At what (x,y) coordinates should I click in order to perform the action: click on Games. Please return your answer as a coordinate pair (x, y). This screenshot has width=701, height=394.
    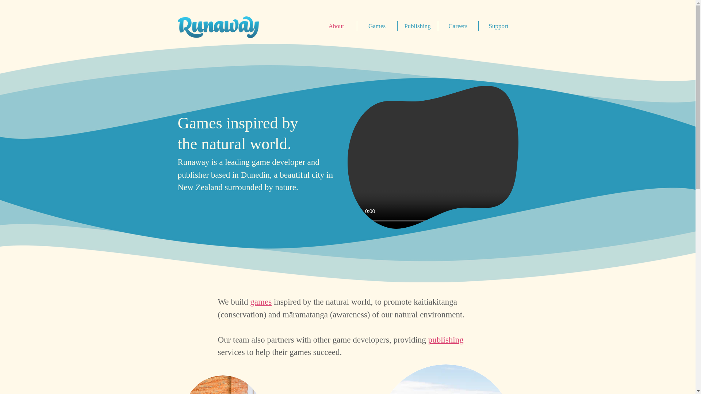
    Looking at the image, I should click on (377, 26).